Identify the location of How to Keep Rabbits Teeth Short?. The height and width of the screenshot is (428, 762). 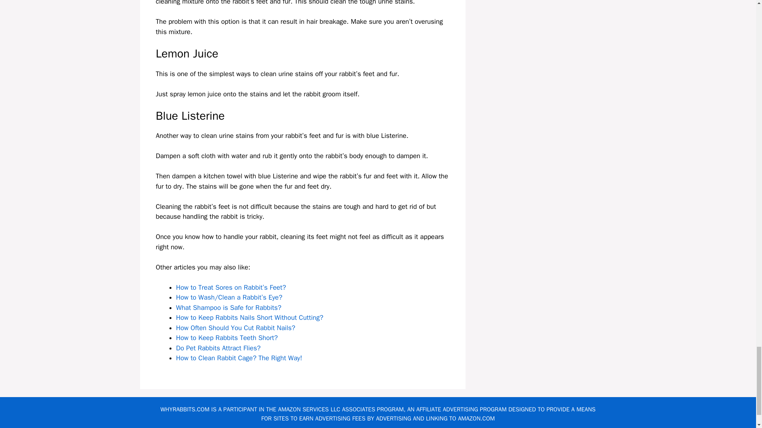
(227, 338).